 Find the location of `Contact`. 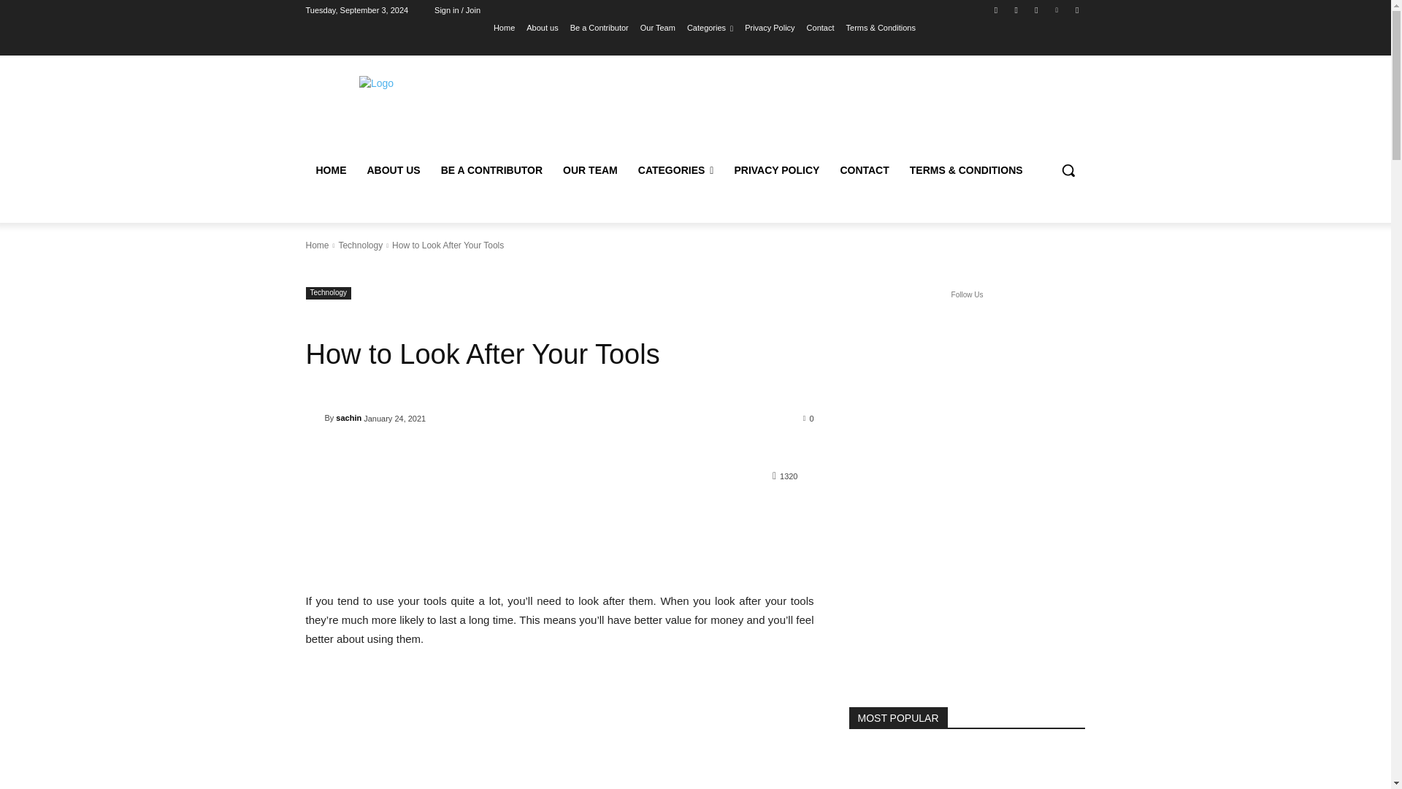

Contact is located at coordinates (821, 27).